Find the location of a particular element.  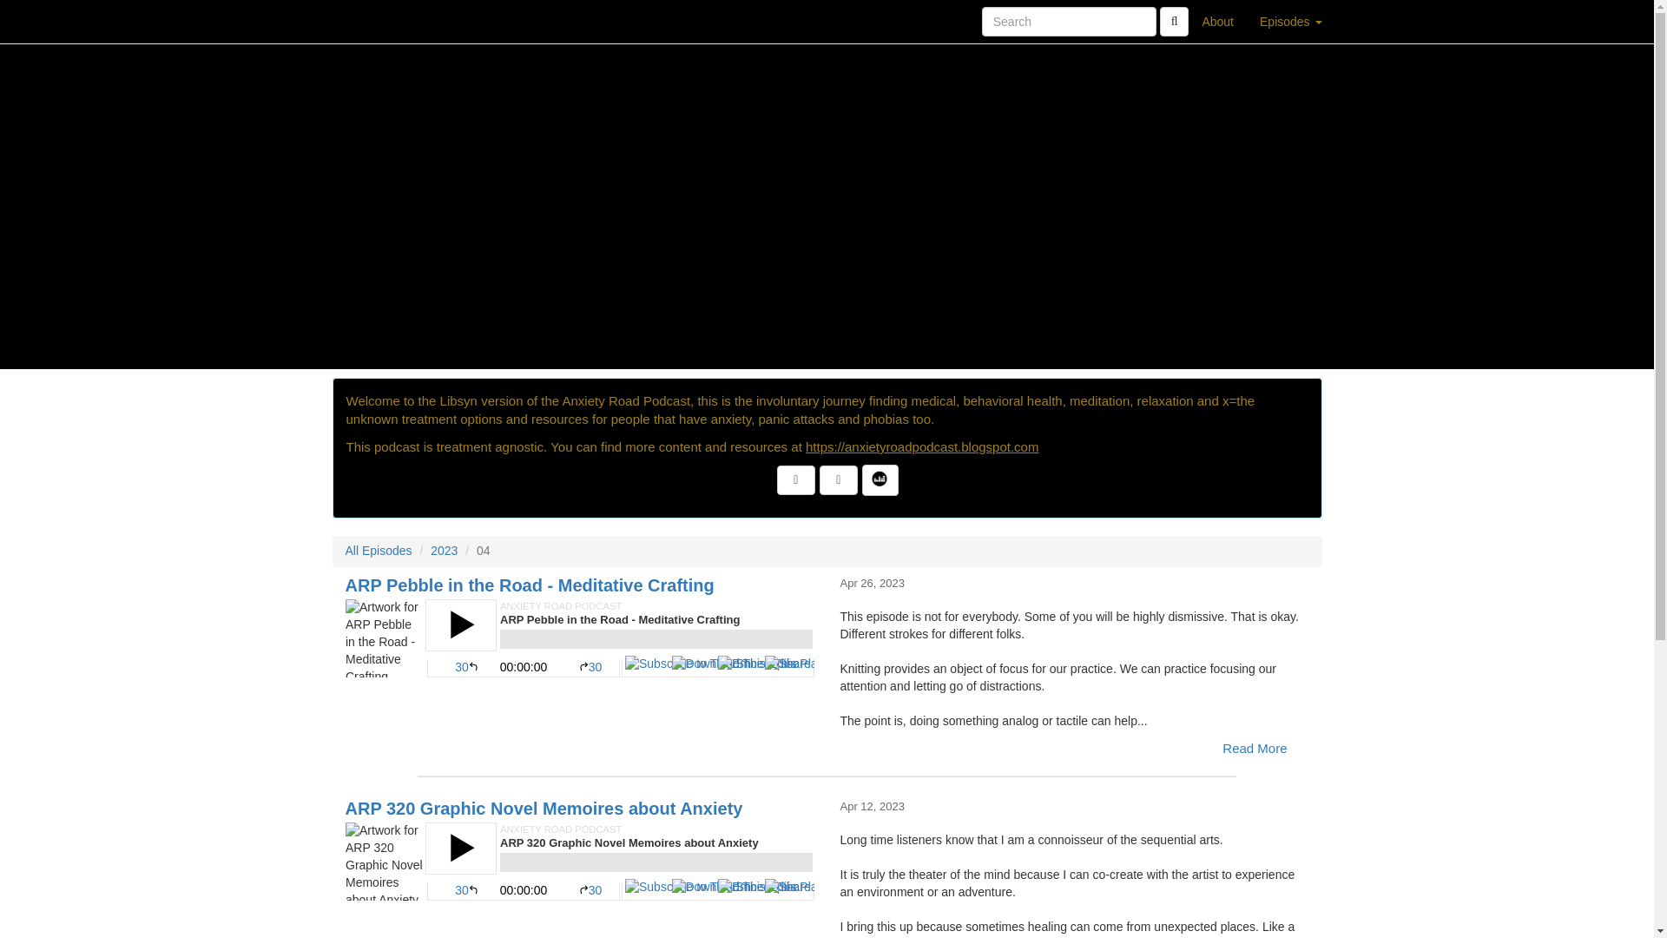

Official Blog of the Anxiety Road Podcast is located at coordinates (922, 446).